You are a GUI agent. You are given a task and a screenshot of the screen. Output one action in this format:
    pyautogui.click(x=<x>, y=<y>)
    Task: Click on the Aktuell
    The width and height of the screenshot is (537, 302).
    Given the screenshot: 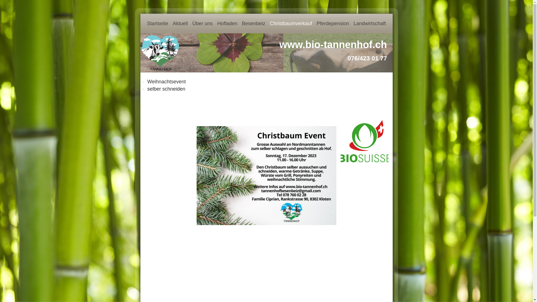 What is the action you would take?
    pyautogui.click(x=180, y=23)
    